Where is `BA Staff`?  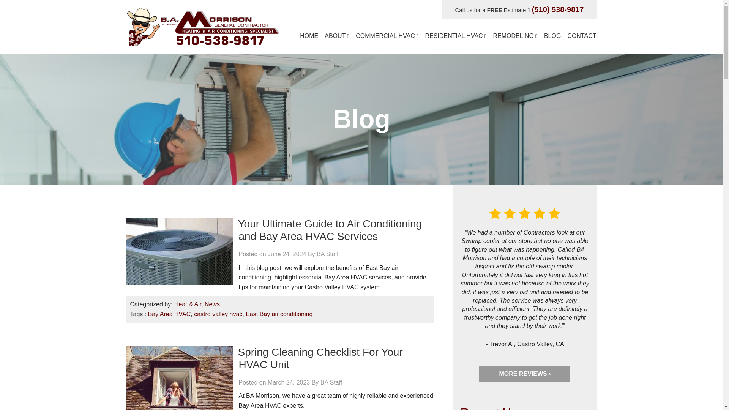
BA Staff is located at coordinates (327, 254).